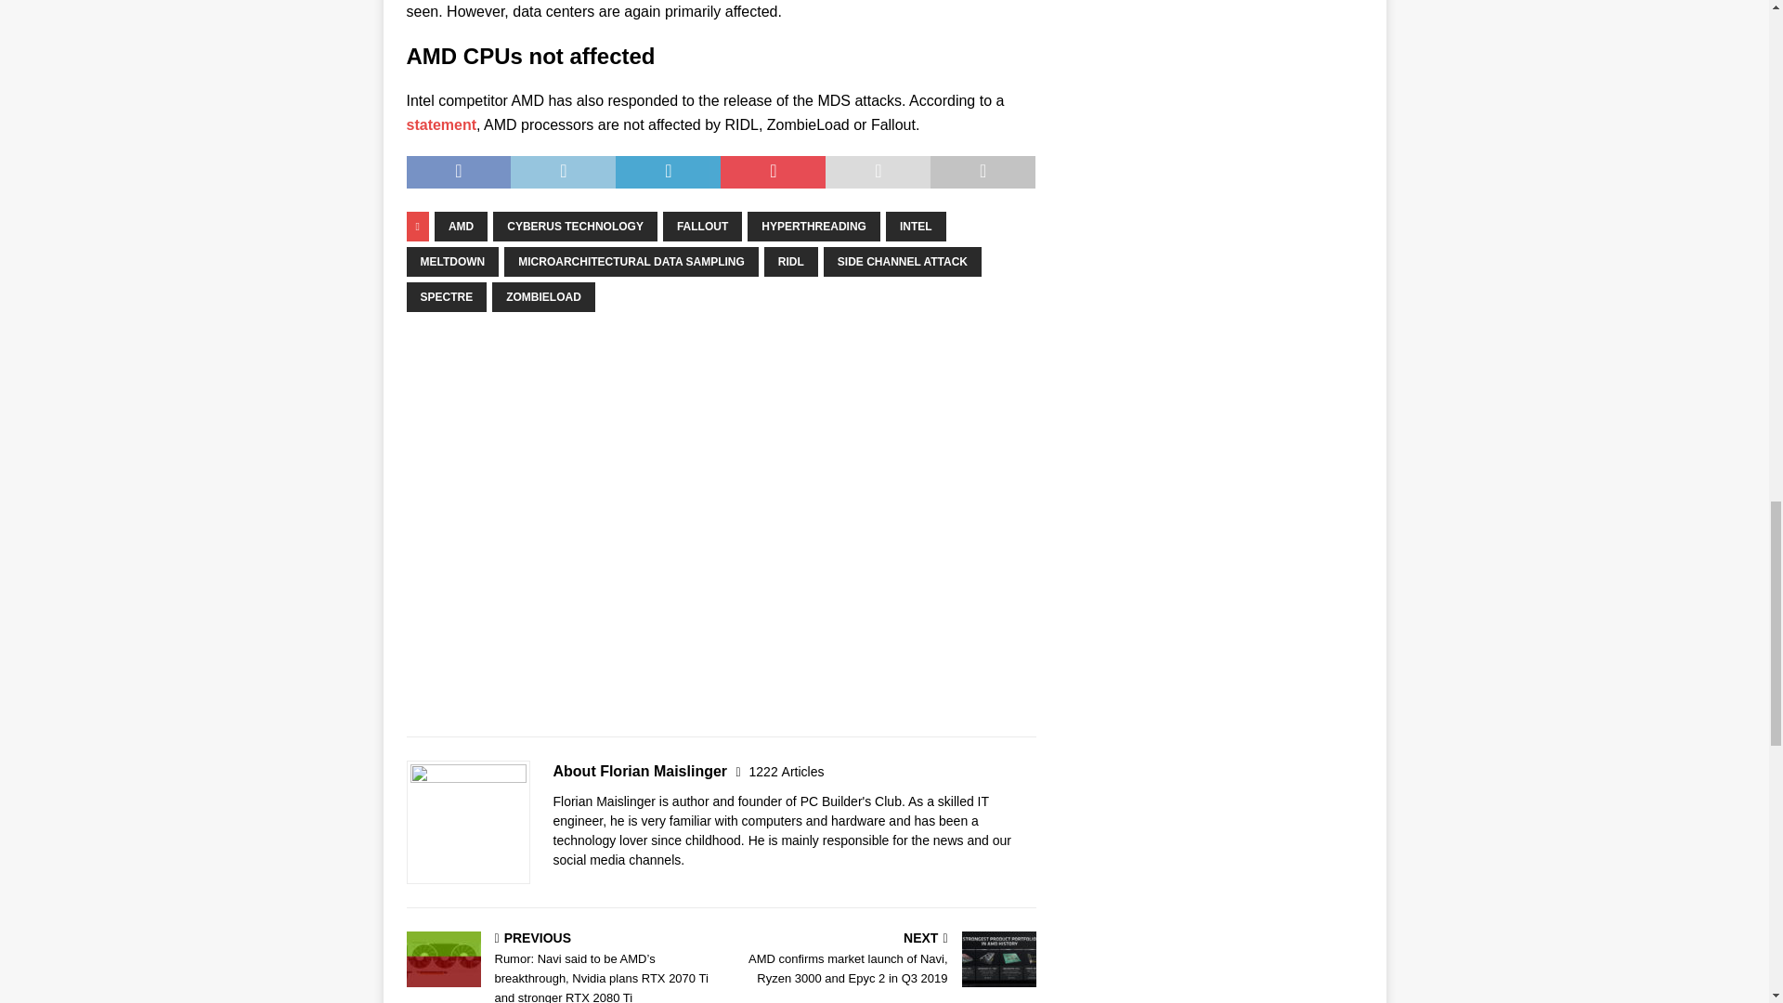 The height and width of the screenshot is (1003, 1783). I want to click on More articles written by Florian Maislinger', so click(786, 771).